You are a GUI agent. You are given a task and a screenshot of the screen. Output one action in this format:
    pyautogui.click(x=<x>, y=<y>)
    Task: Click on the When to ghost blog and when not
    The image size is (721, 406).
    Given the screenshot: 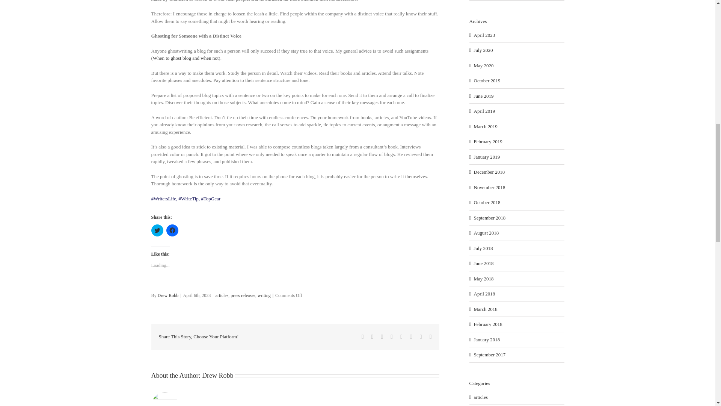 What is the action you would take?
    pyautogui.click(x=186, y=58)
    